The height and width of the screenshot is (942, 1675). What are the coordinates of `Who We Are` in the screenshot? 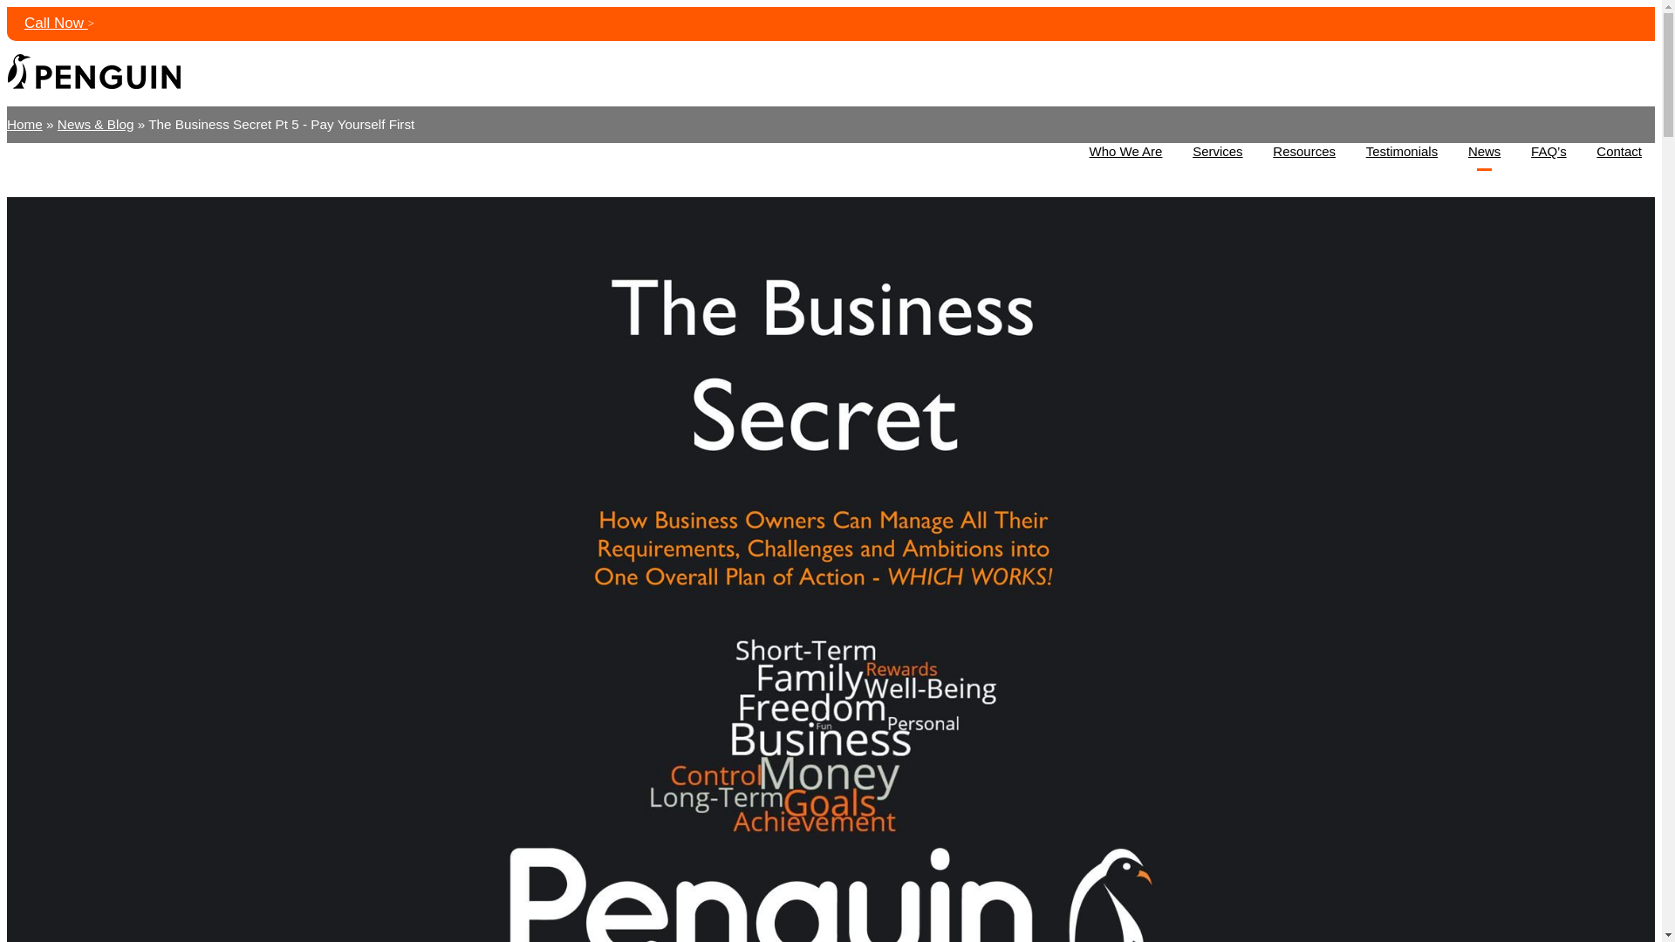 It's located at (1125, 152).